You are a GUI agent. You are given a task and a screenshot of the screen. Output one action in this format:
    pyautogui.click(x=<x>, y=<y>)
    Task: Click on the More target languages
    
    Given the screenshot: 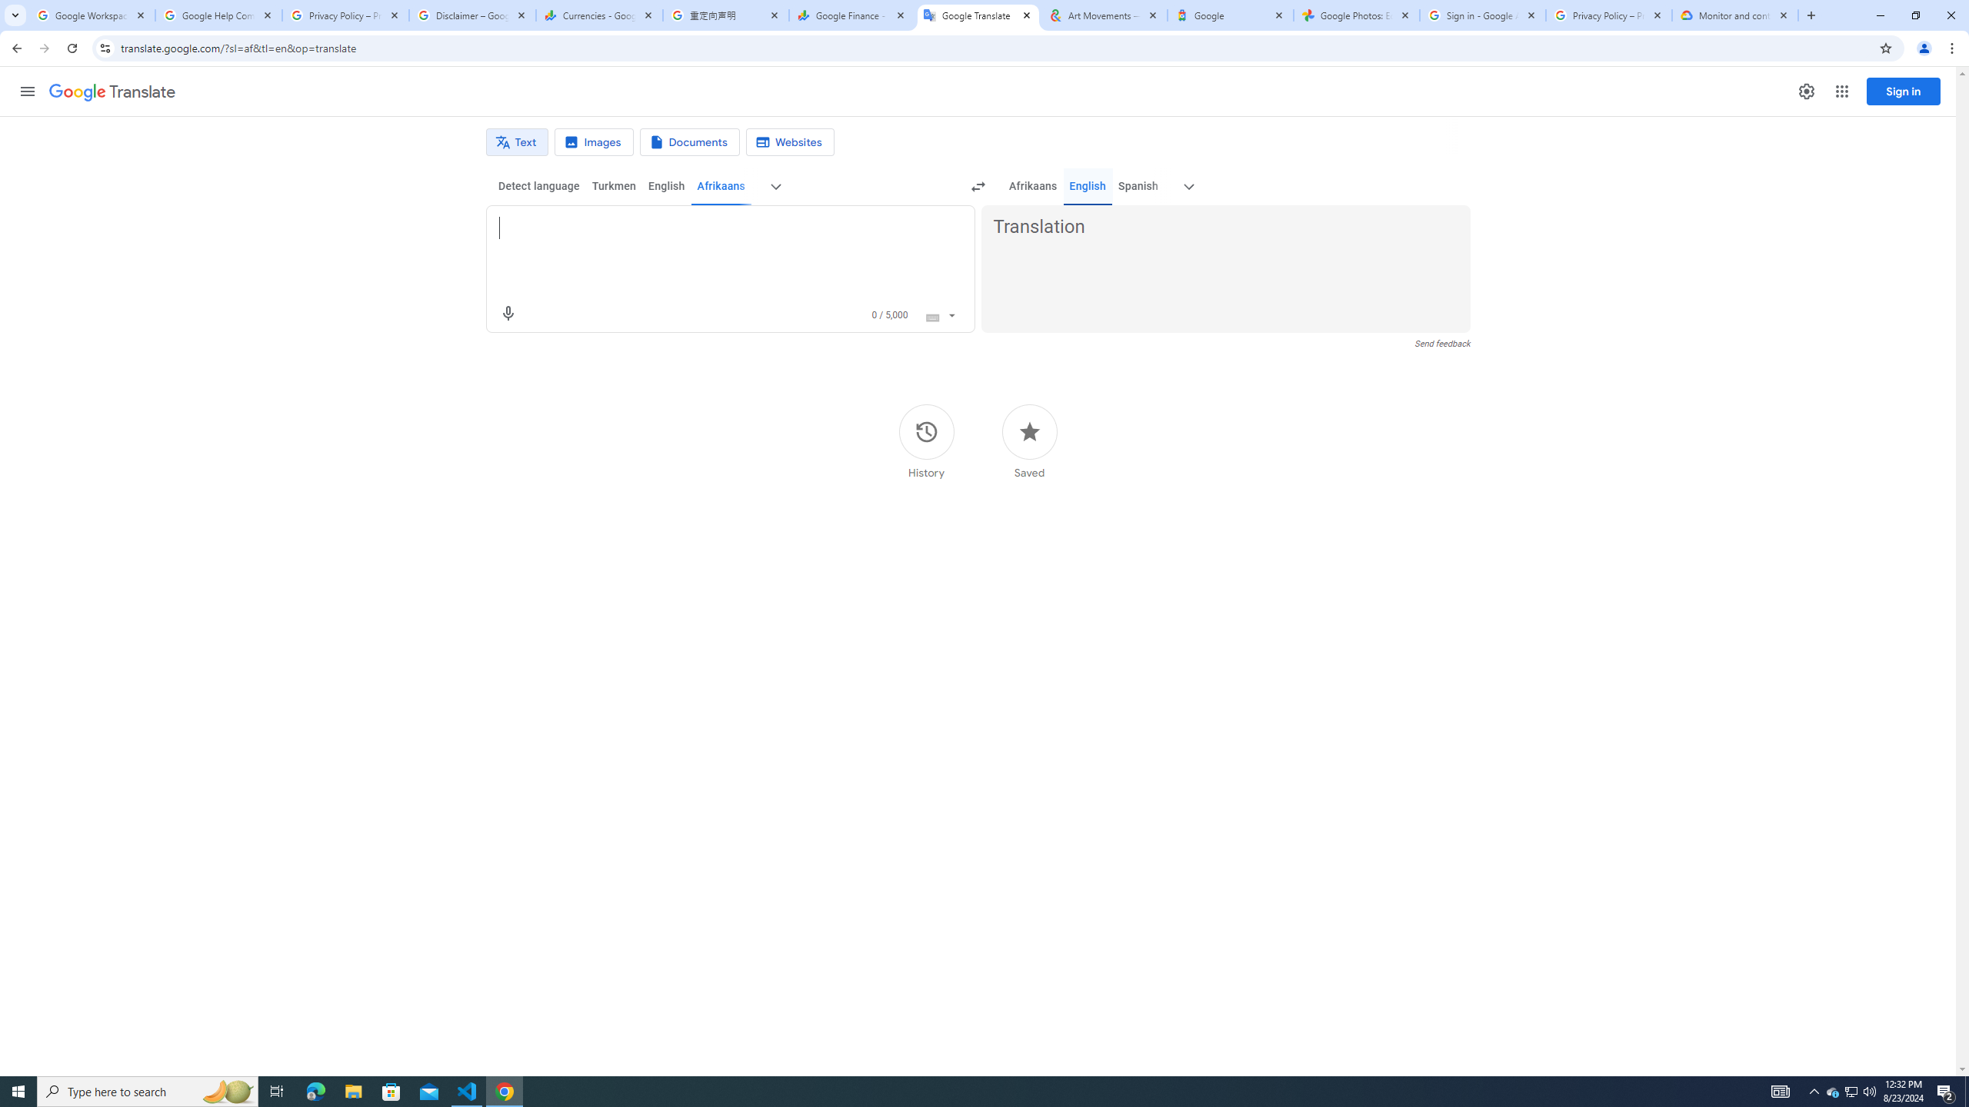 What is the action you would take?
    pyautogui.click(x=1189, y=187)
    